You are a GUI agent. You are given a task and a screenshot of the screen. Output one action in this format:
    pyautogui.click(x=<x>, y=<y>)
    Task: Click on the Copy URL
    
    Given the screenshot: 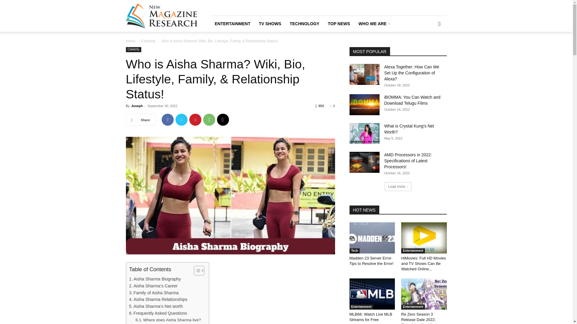 What is the action you would take?
    pyautogui.click(x=223, y=120)
    